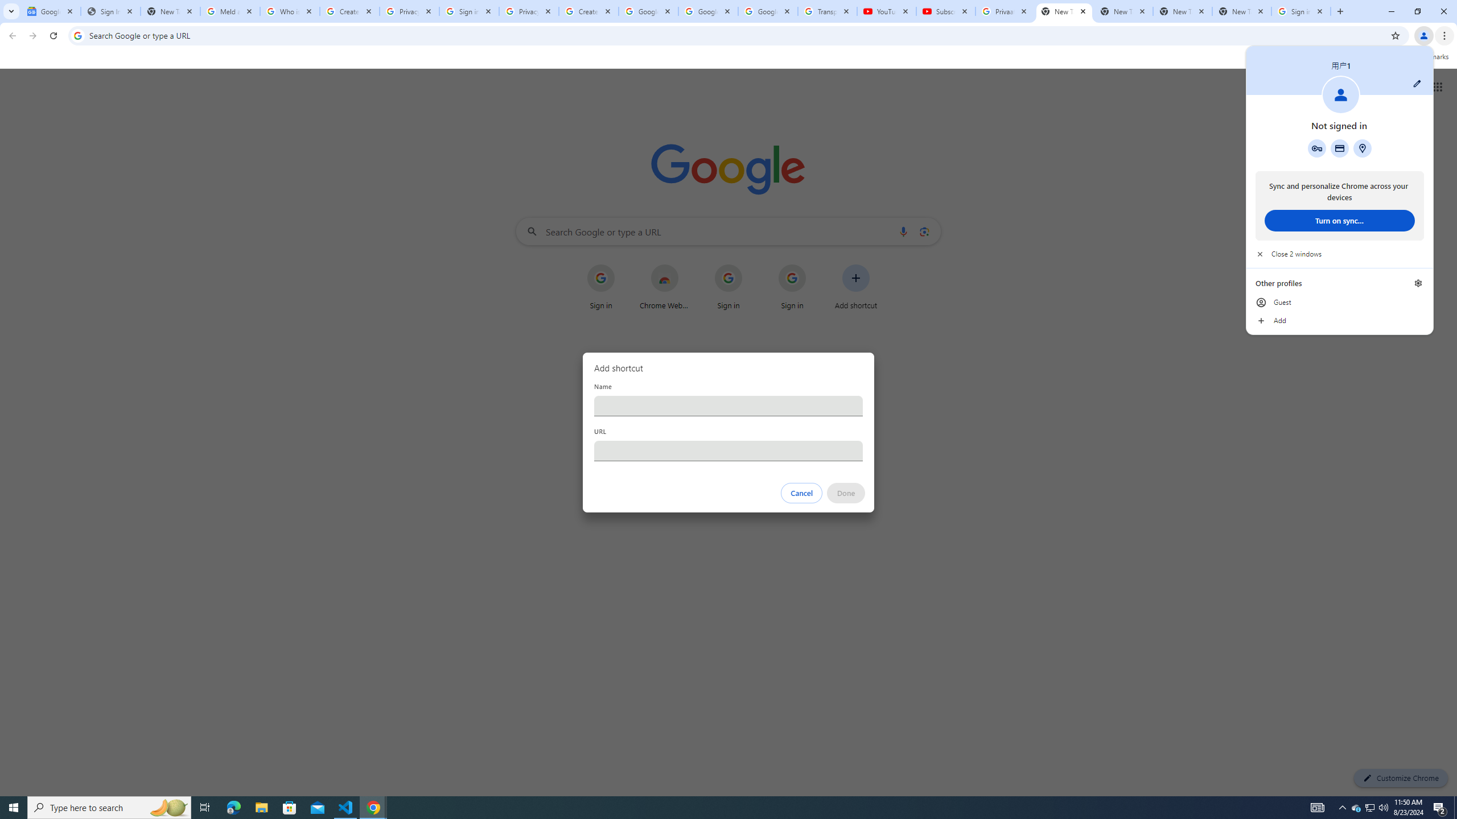  What do you see at coordinates (1369, 808) in the screenshot?
I see `User Promoted Notification Area` at bounding box center [1369, 808].